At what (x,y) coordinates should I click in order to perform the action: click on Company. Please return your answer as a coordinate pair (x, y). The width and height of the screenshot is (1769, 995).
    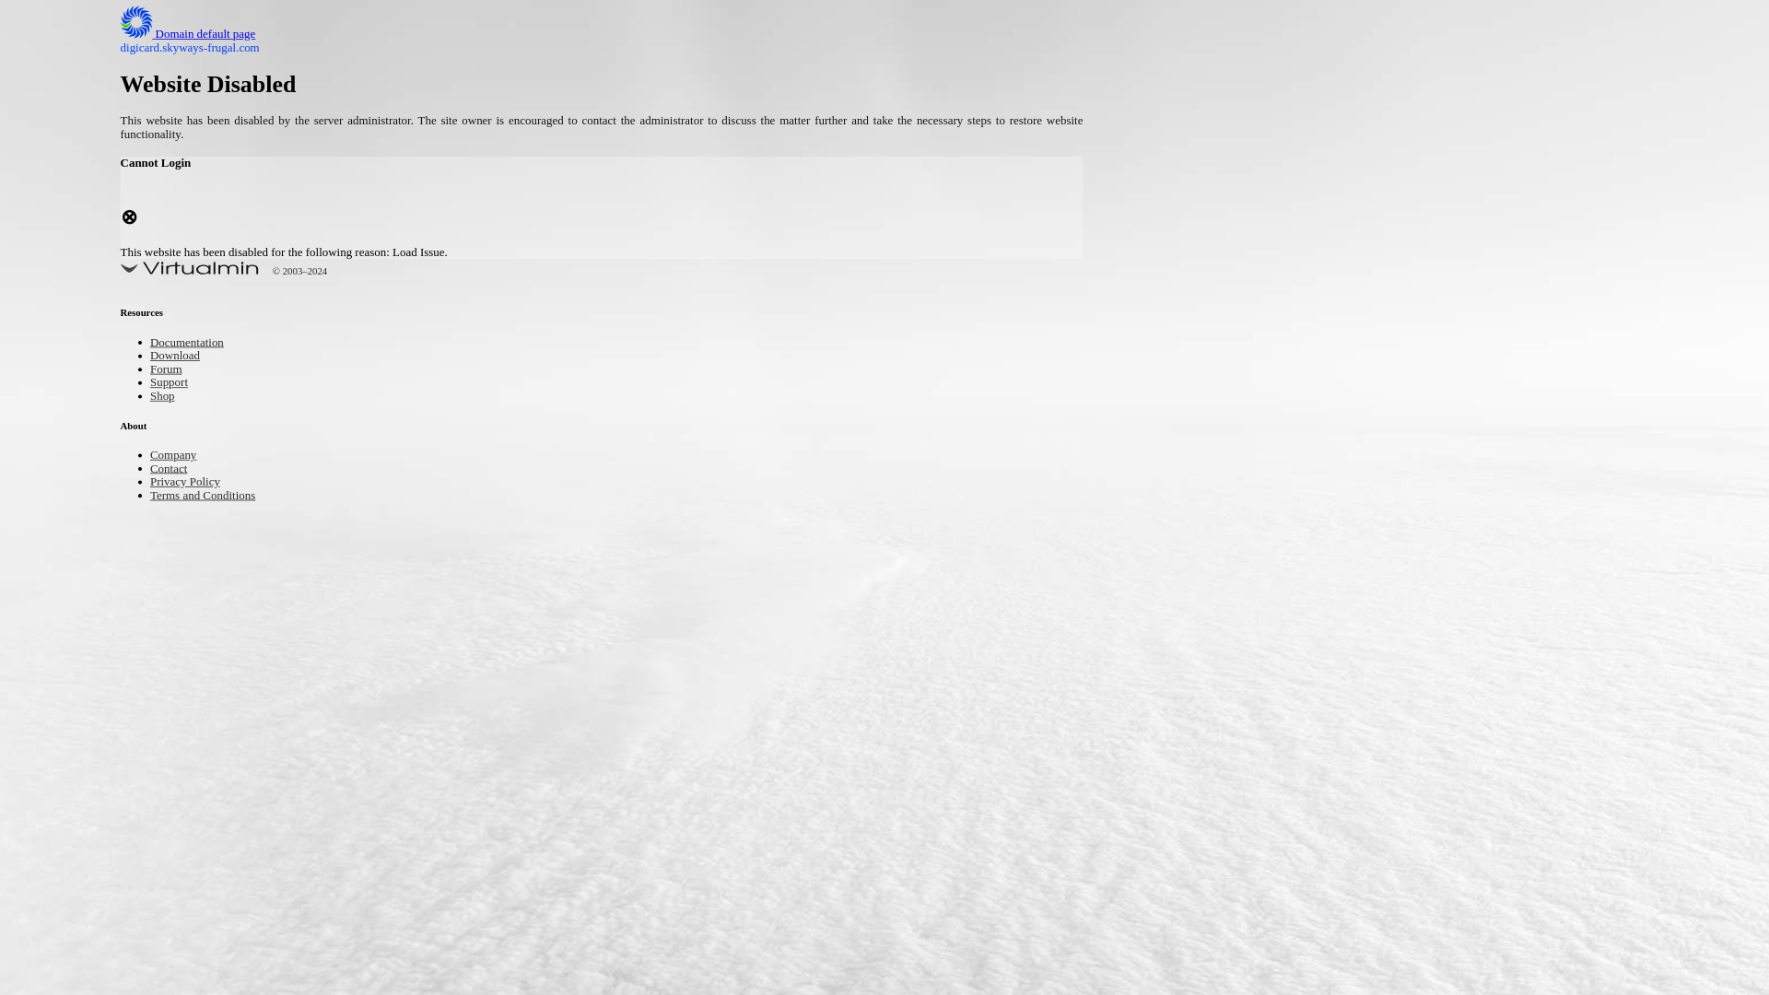
    Looking at the image, I should click on (179, 455).